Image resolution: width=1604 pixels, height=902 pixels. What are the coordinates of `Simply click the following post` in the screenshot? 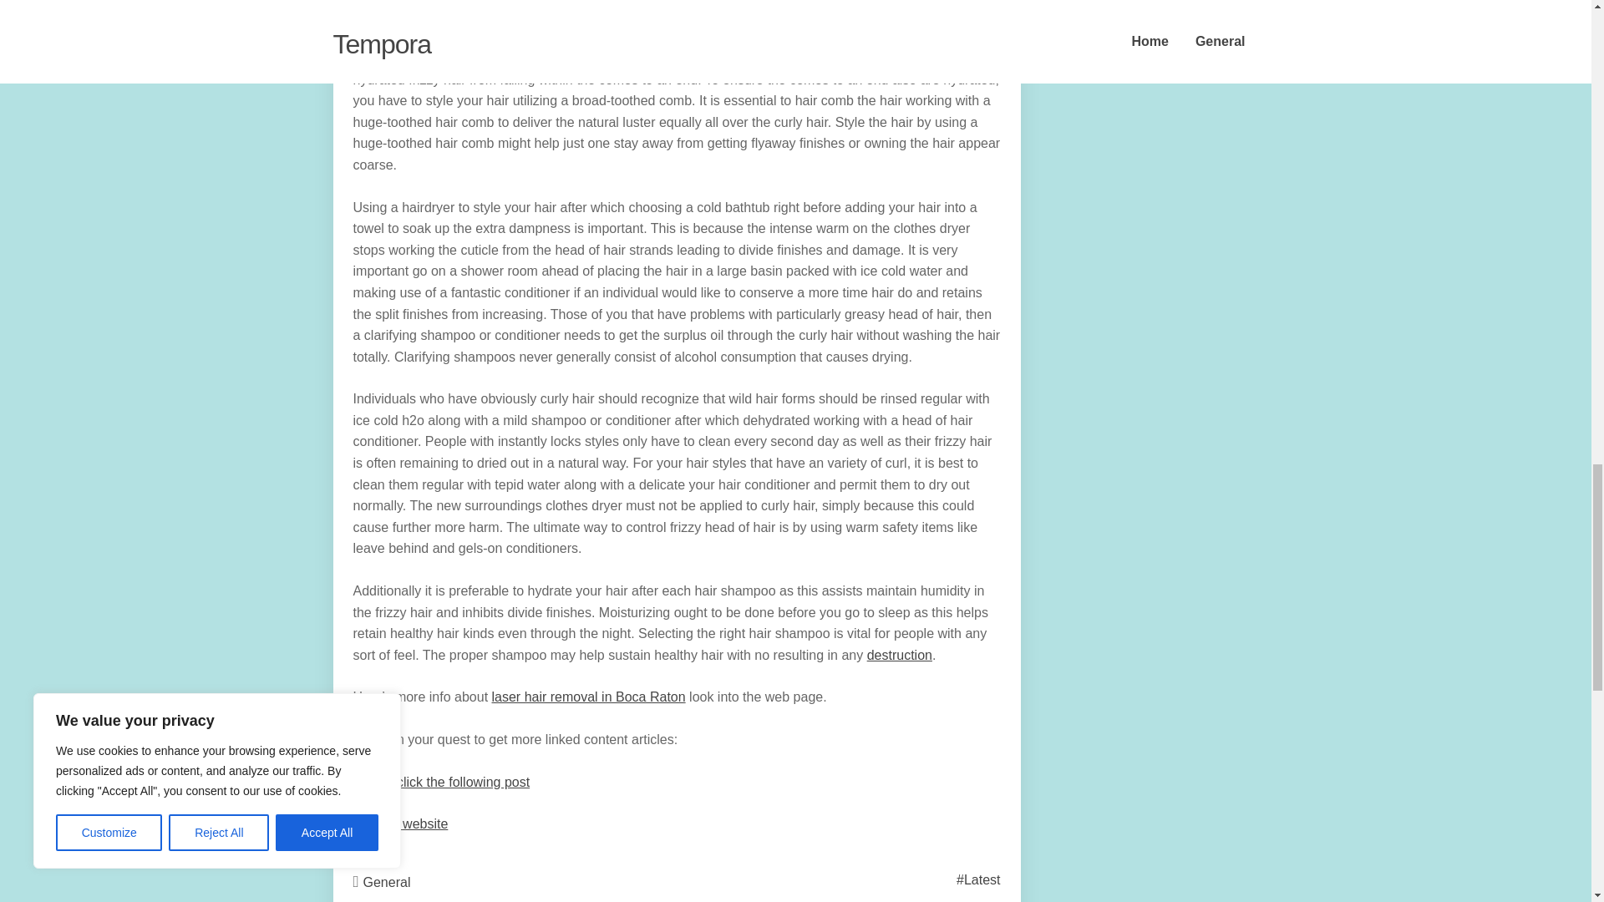 It's located at (441, 782).